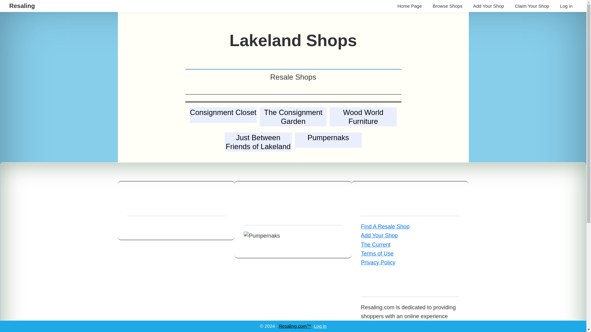 Image resolution: width=591 pixels, height=332 pixels. I want to click on The Current, so click(378, 263).